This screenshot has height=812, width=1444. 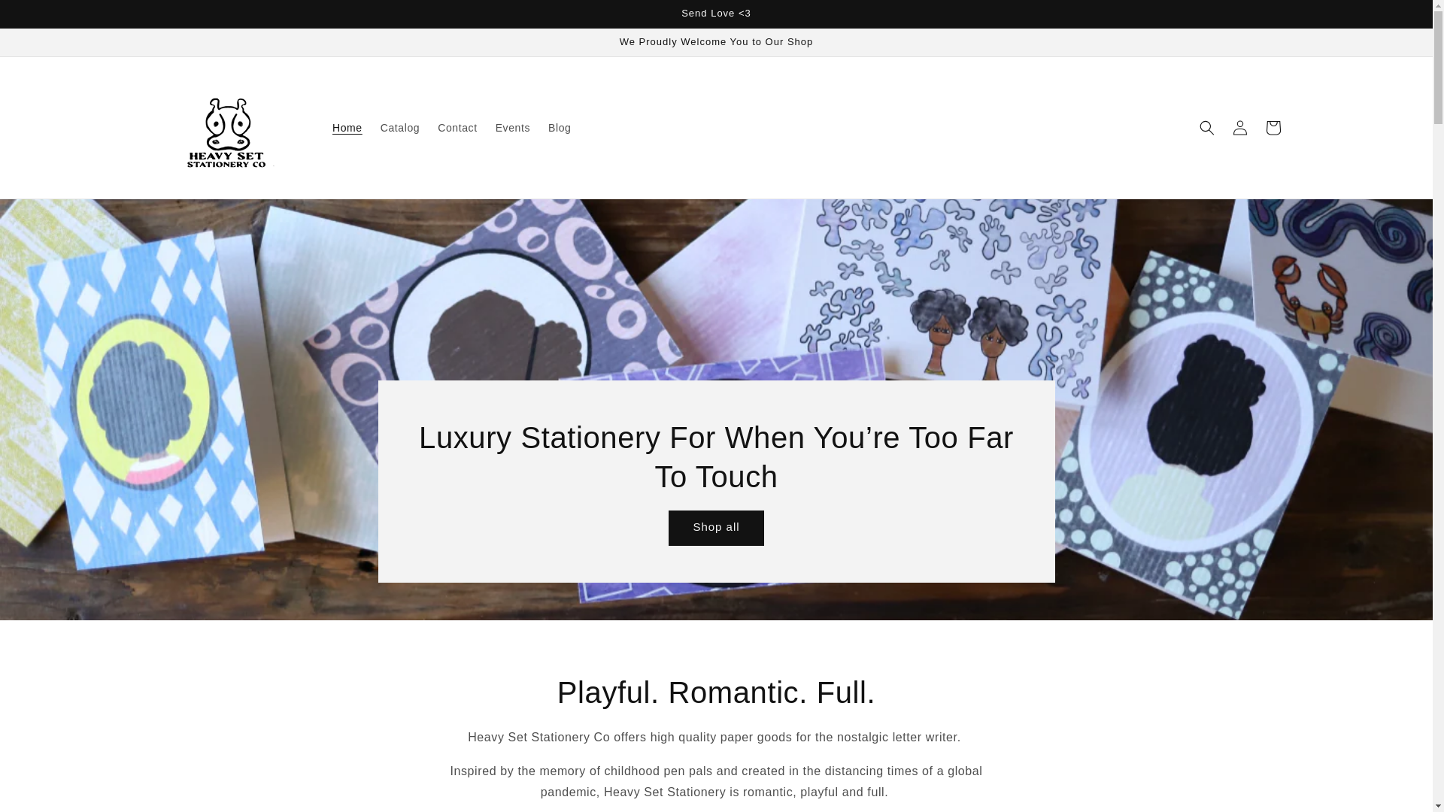 I want to click on Cart, so click(x=1273, y=128).